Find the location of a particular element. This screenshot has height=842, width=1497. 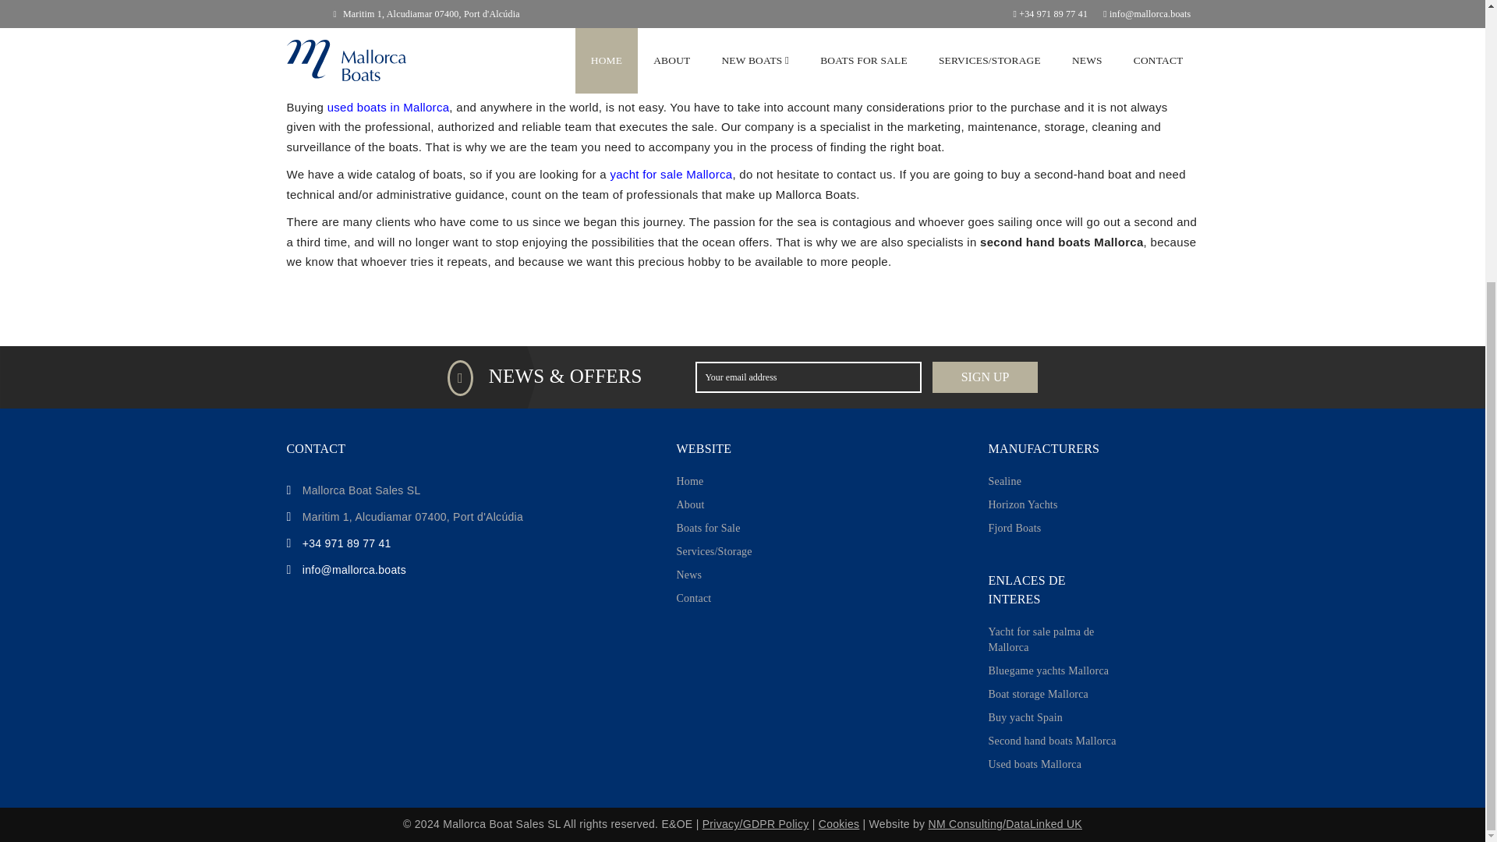

Boat storage Mallorca is located at coordinates (1038, 694).